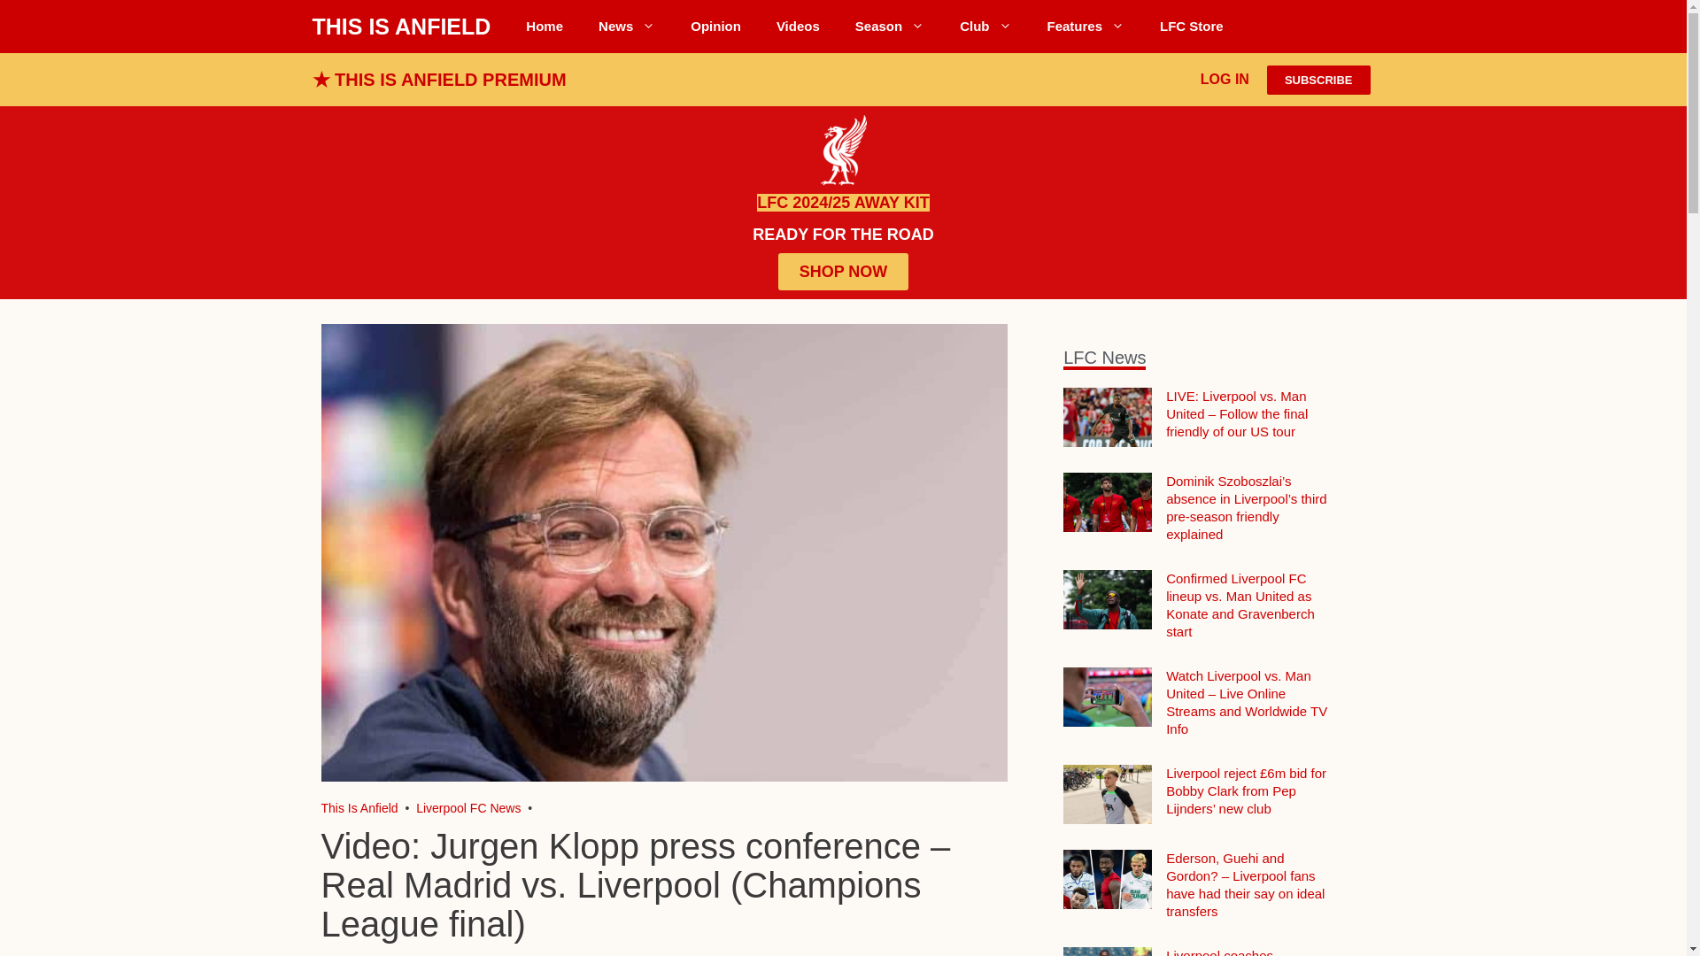 This screenshot has width=1700, height=956. Describe the element at coordinates (627, 27) in the screenshot. I see `News` at that location.